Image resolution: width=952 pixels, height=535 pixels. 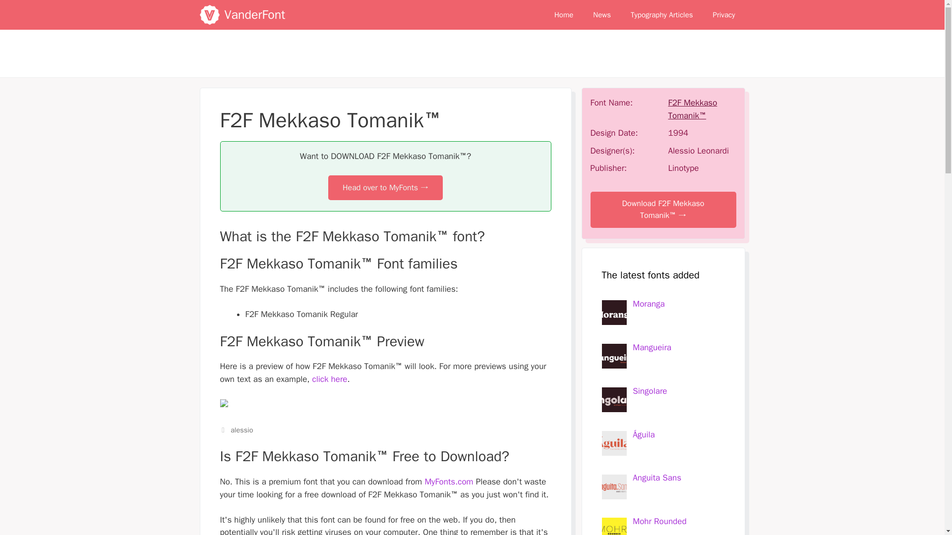 I want to click on click here, so click(x=329, y=379).